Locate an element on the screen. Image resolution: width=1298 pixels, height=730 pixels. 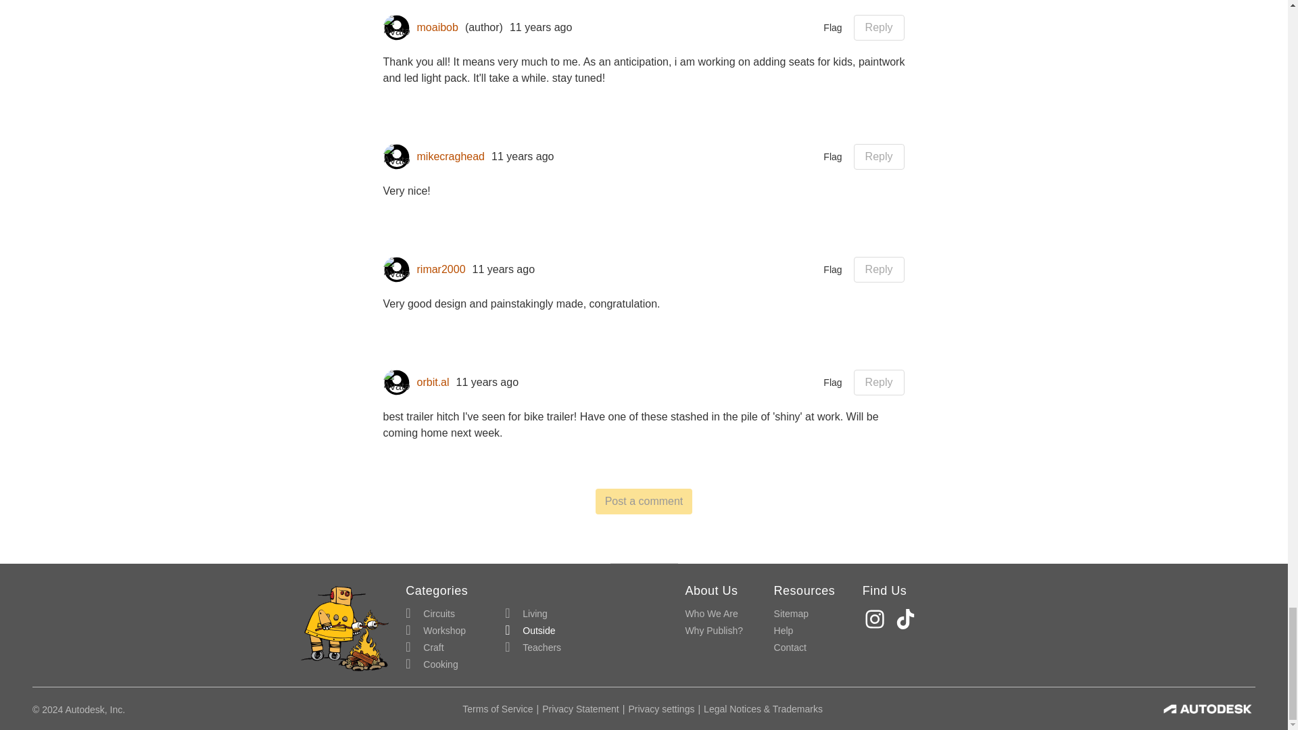
2013-07-26 14:16:28.0 is located at coordinates (488, 383).